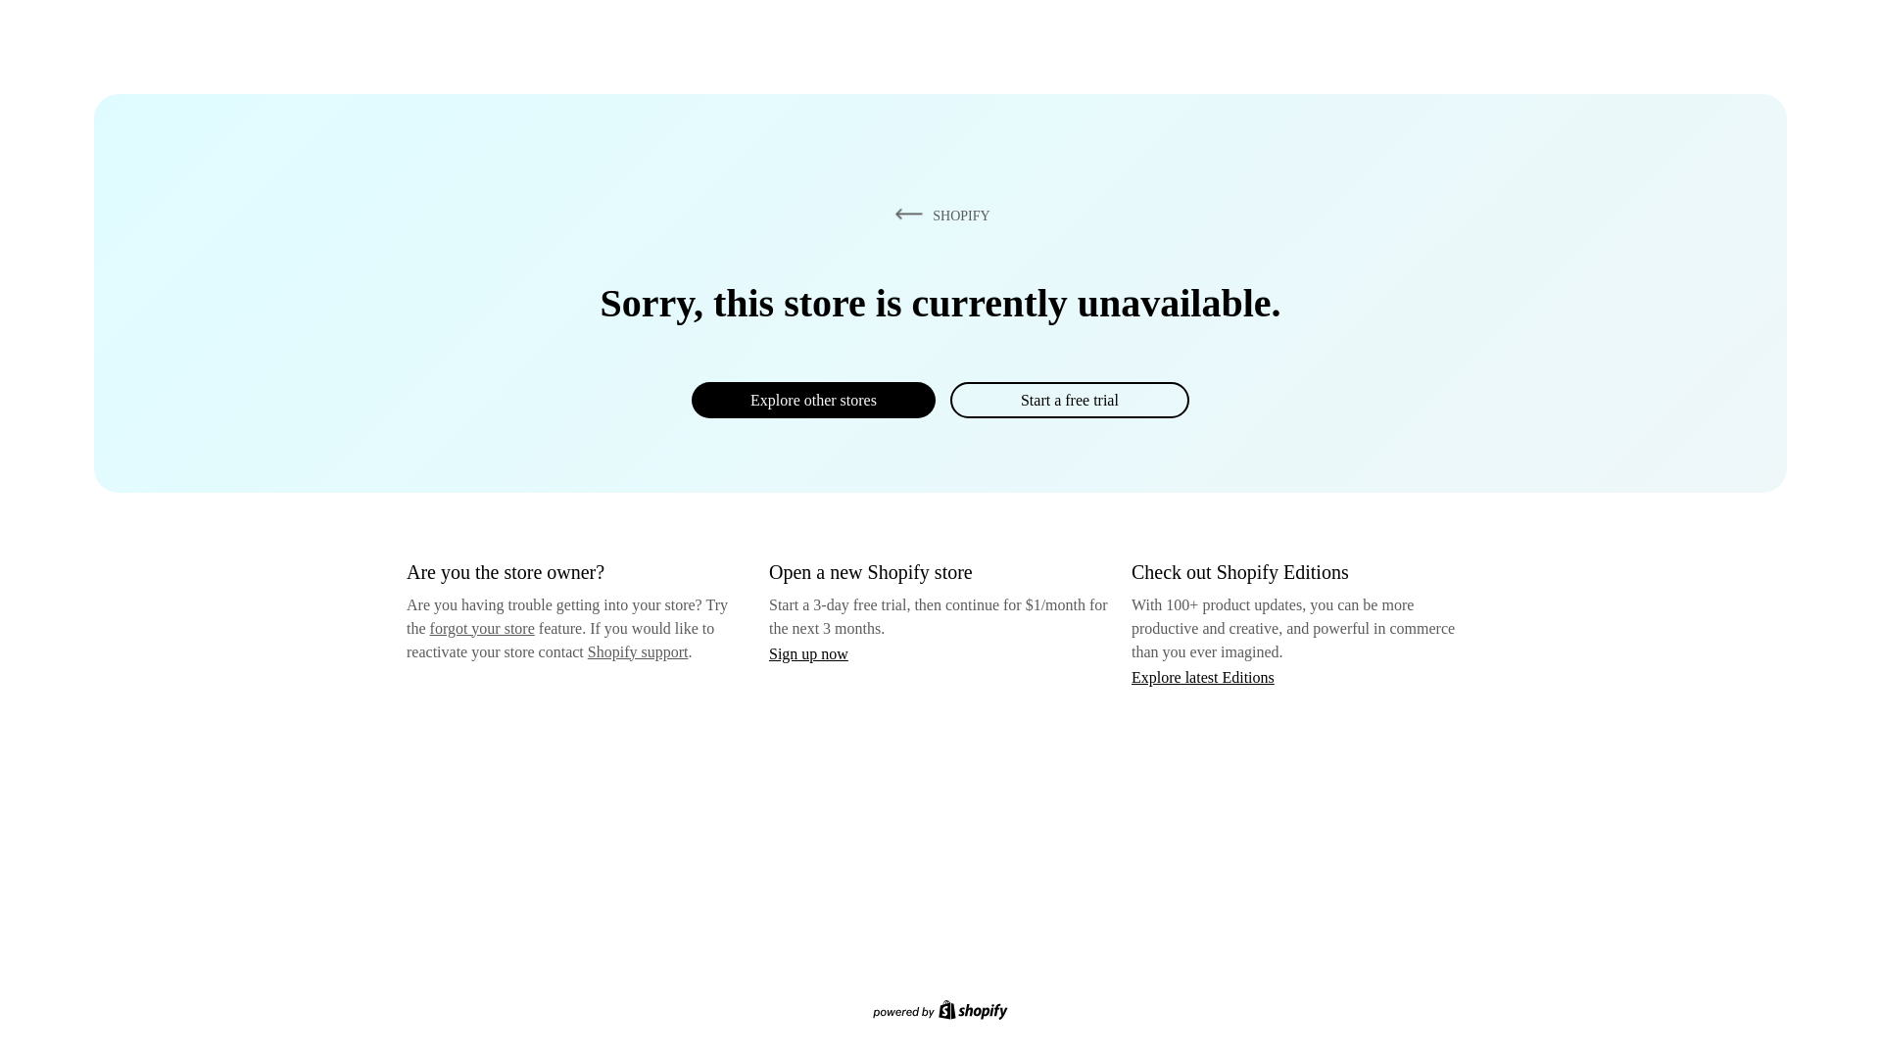  What do you see at coordinates (1069, 400) in the screenshot?
I see `Start a free trial` at bounding box center [1069, 400].